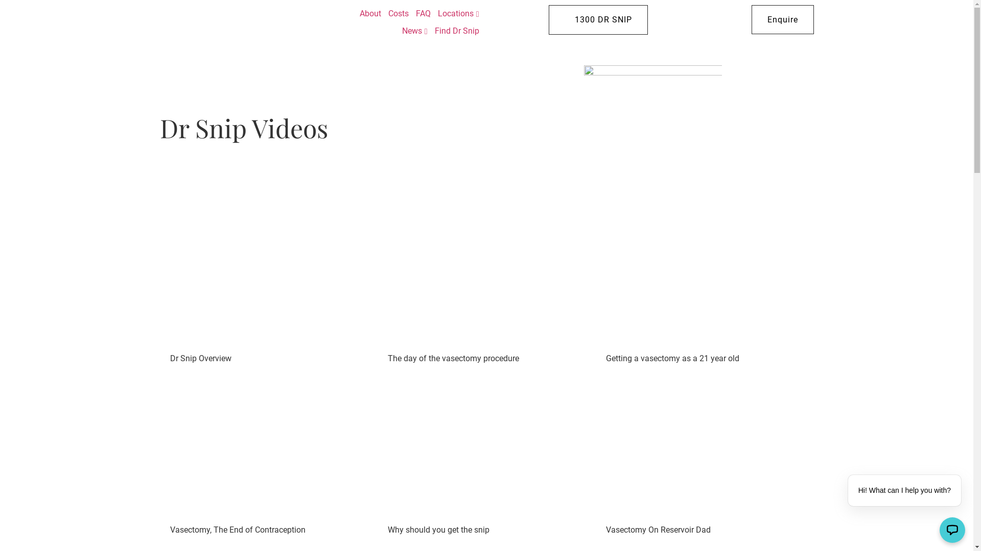 This screenshot has width=981, height=551. What do you see at coordinates (370, 13) in the screenshot?
I see `About` at bounding box center [370, 13].